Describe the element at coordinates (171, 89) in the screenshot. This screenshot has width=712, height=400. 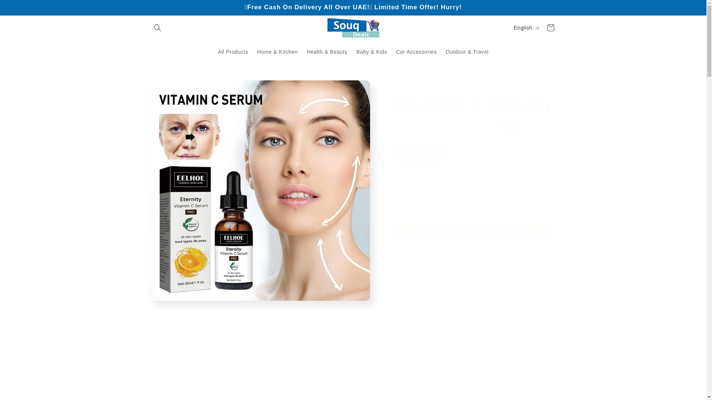
I see `Skip to product information` at that location.